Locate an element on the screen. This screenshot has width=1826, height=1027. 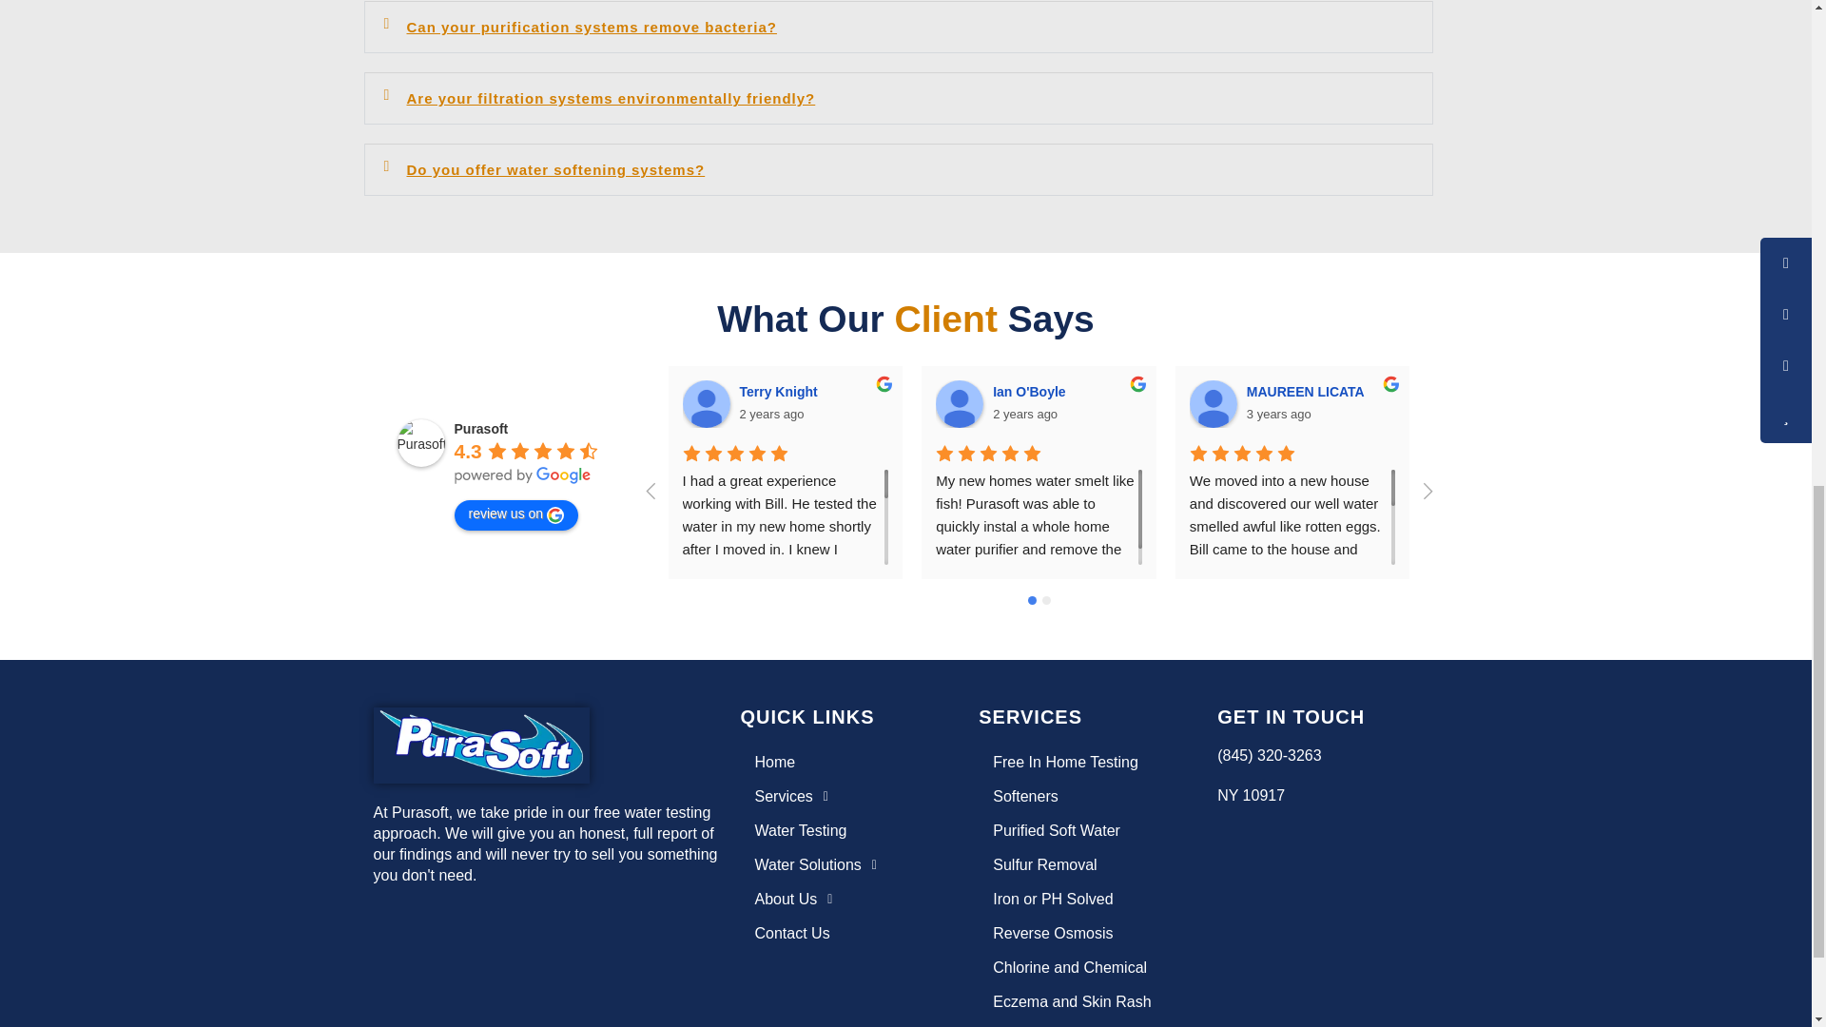
review us on is located at coordinates (516, 515).